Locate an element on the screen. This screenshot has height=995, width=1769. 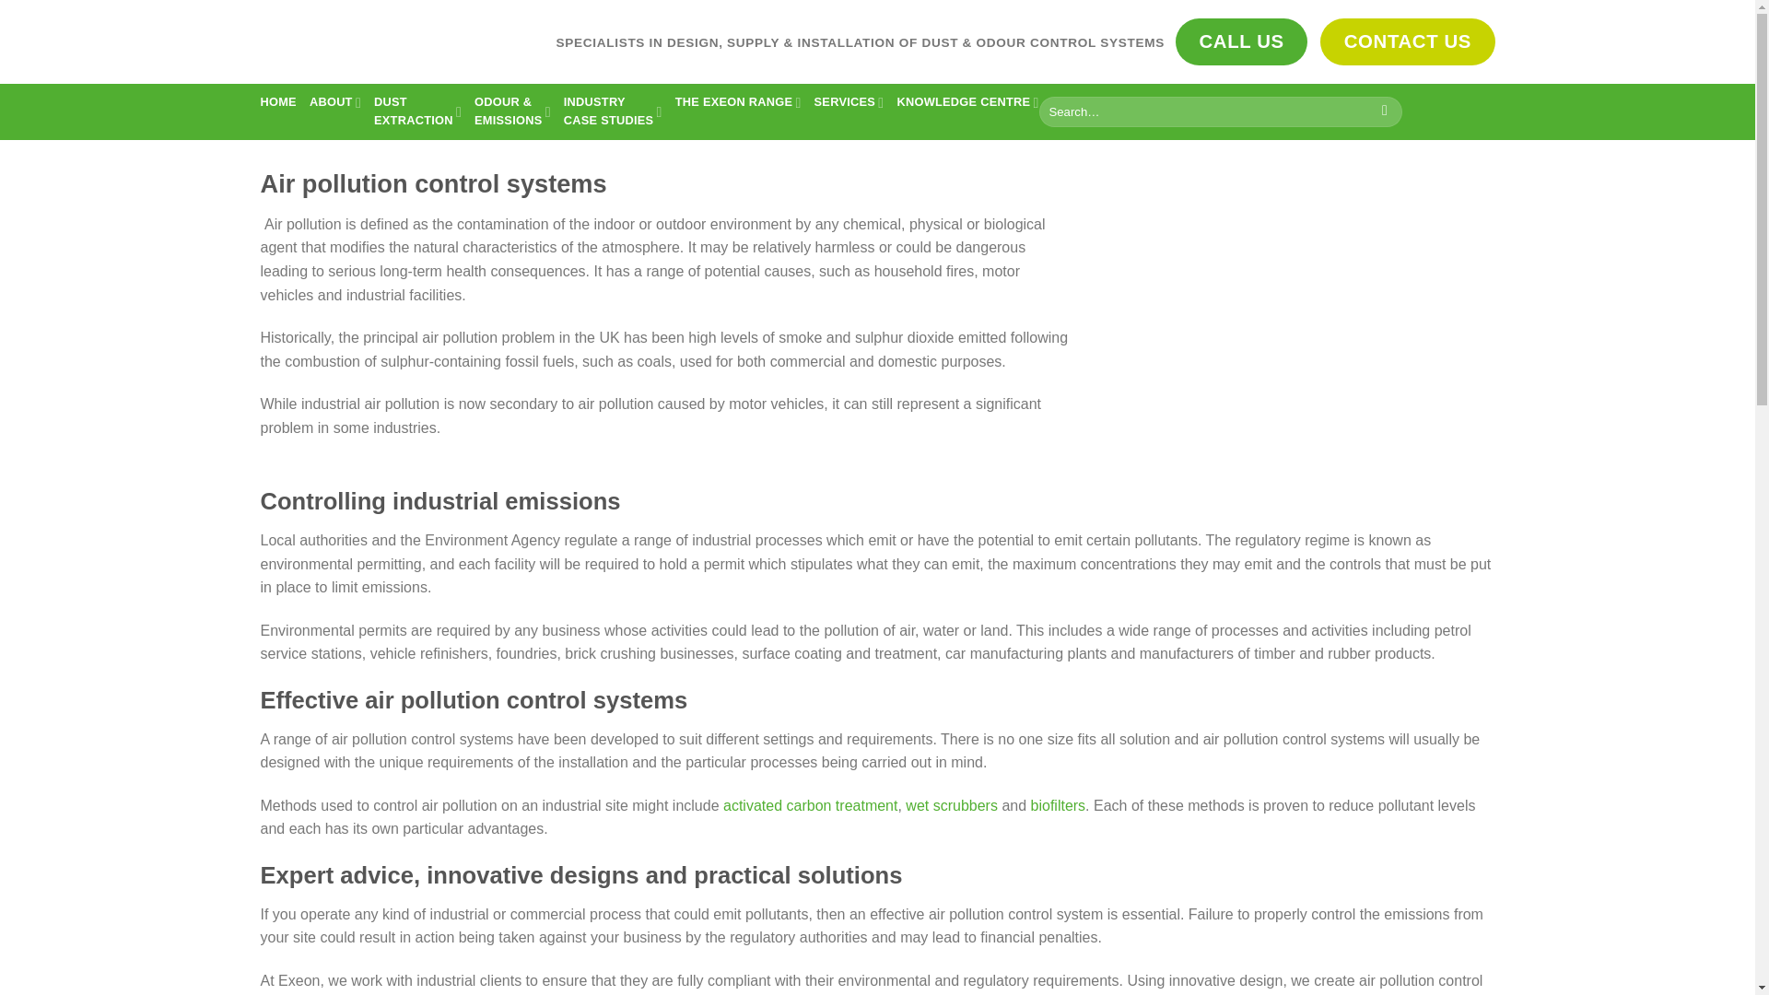
CALL US is located at coordinates (1407, 42).